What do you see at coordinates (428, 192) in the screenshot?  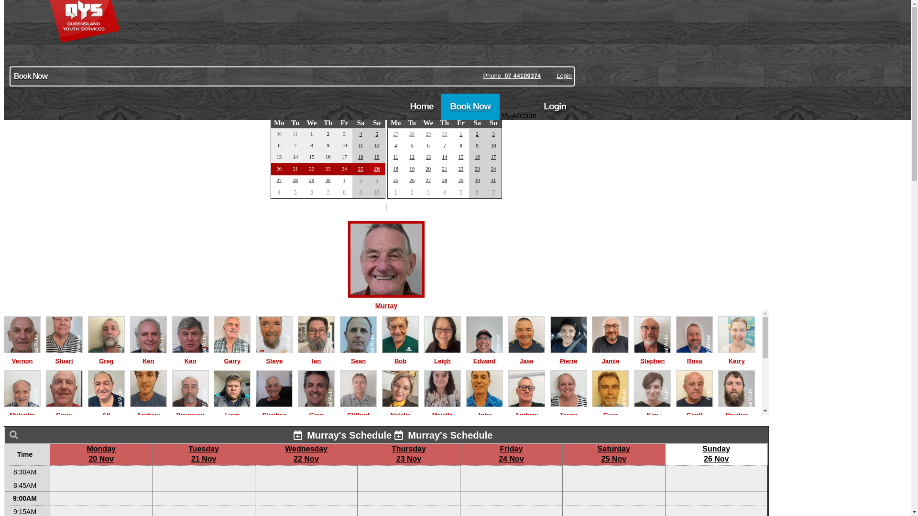 I see `3` at bounding box center [428, 192].